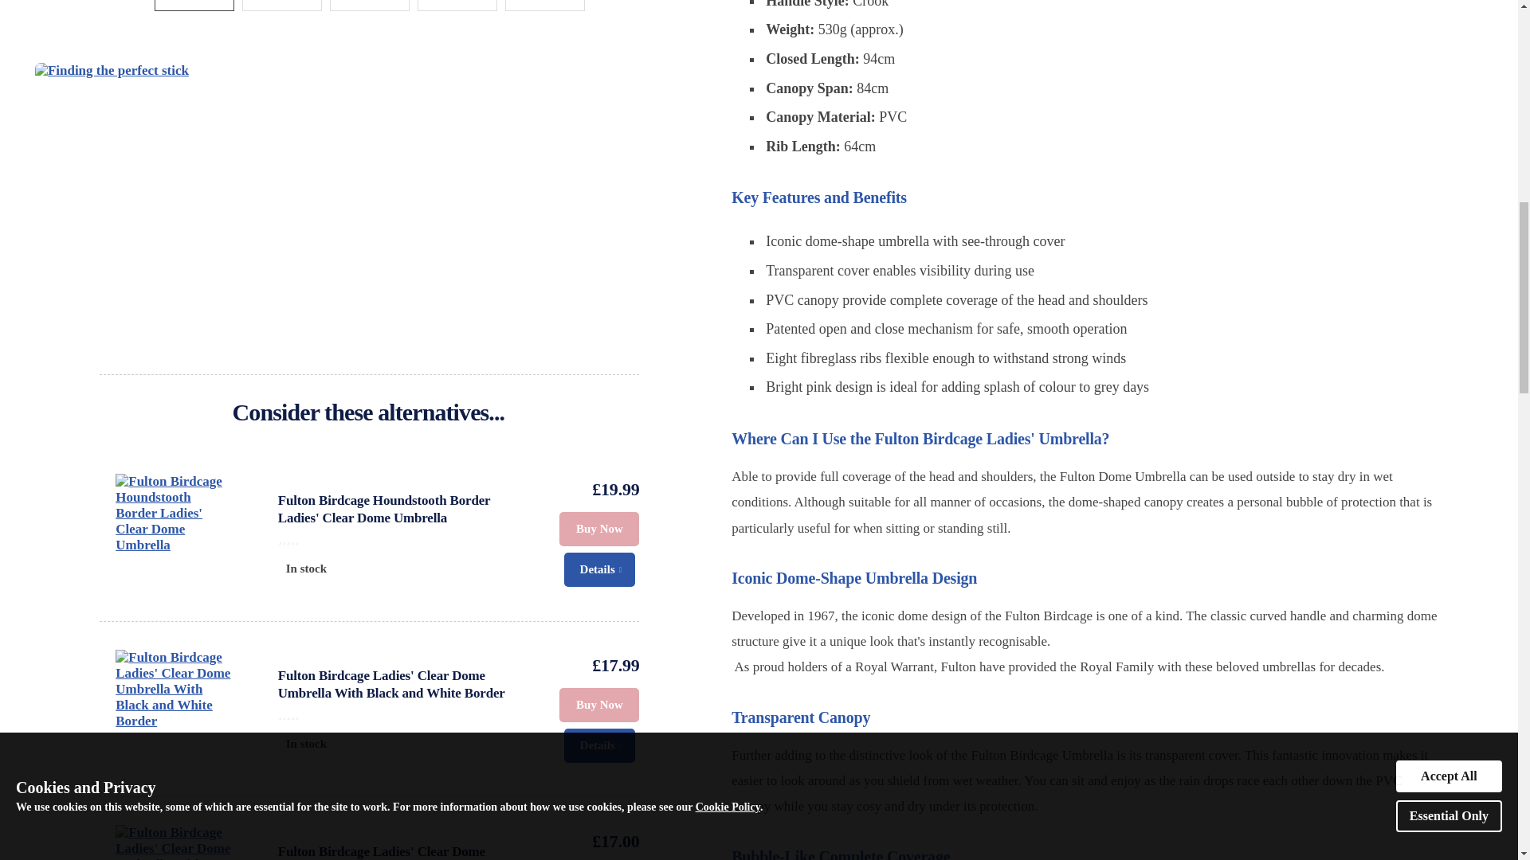 This screenshot has width=1530, height=860. Describe the element at coordinates (599, 529) in the screenshot. I see `Add to Basket` at that location.